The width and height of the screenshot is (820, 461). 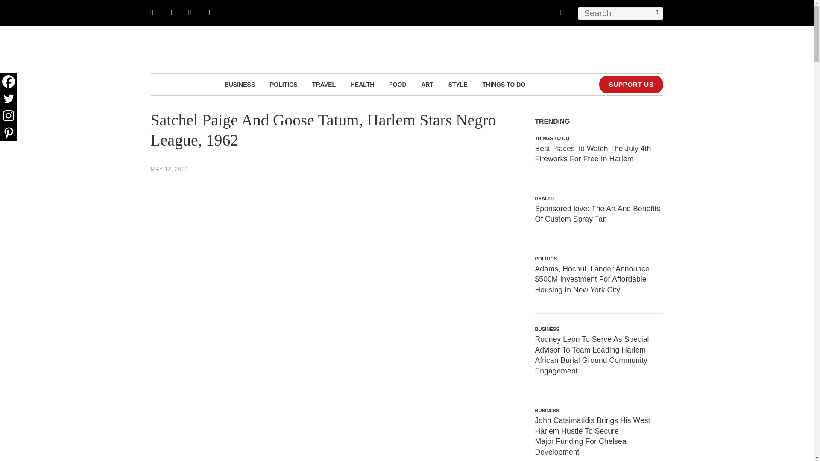 I want to click on HEALTH, so click(x=363, y=84).